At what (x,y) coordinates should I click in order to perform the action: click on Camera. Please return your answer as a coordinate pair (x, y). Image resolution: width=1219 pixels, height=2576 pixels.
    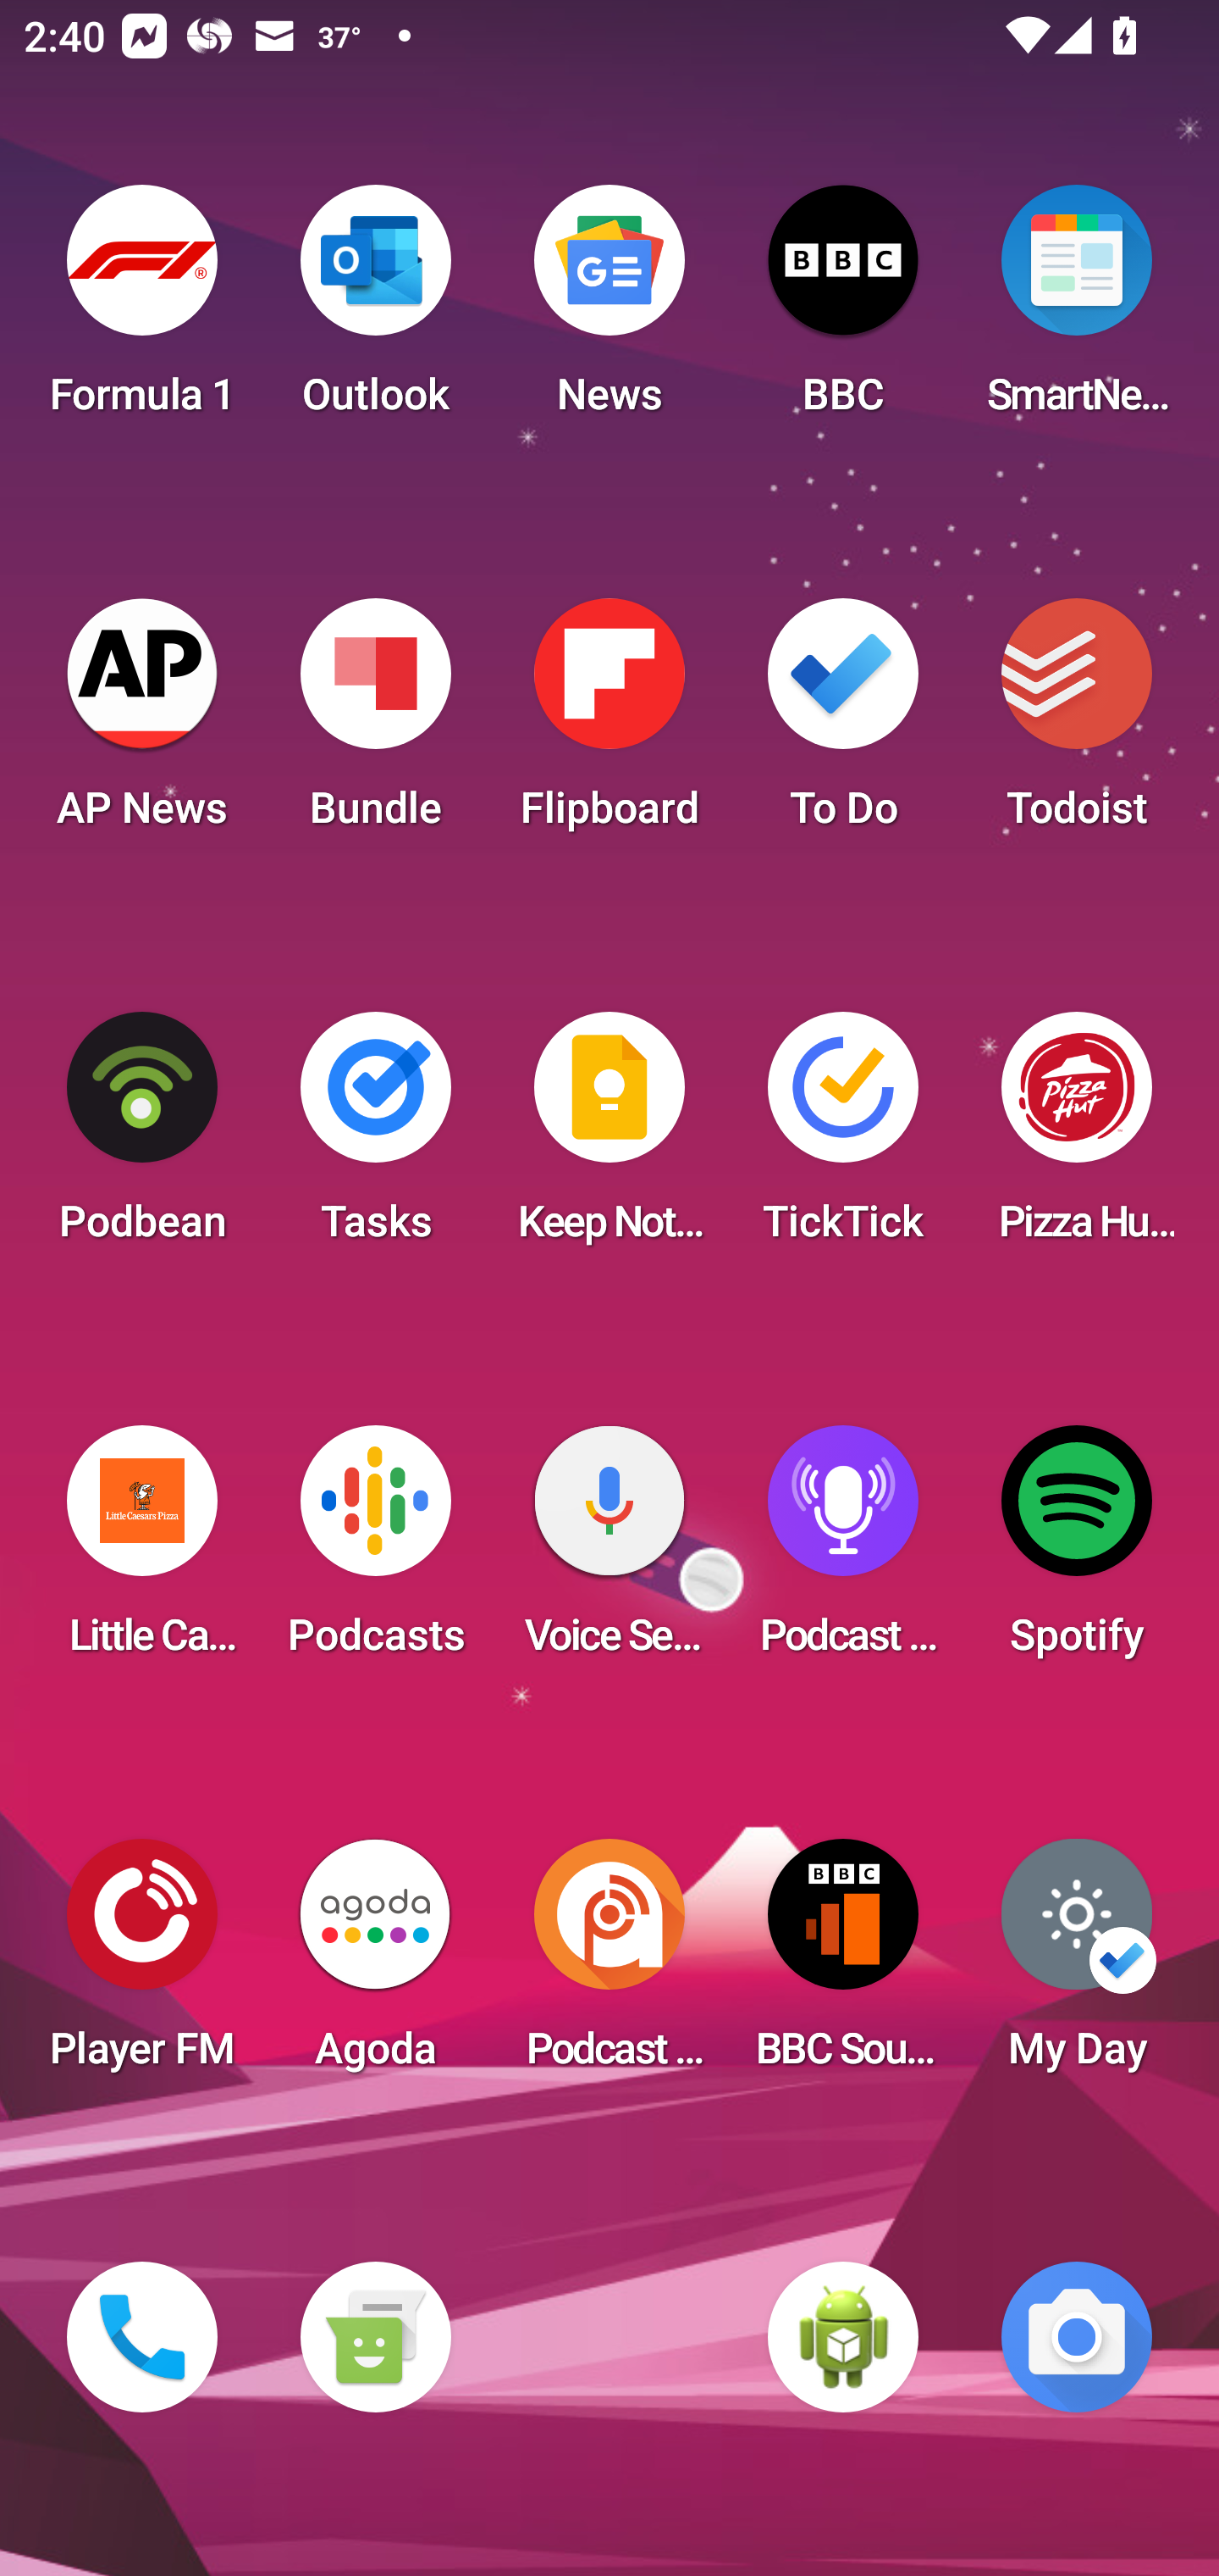
    Looking at the image, I should click on (1077, 2337).